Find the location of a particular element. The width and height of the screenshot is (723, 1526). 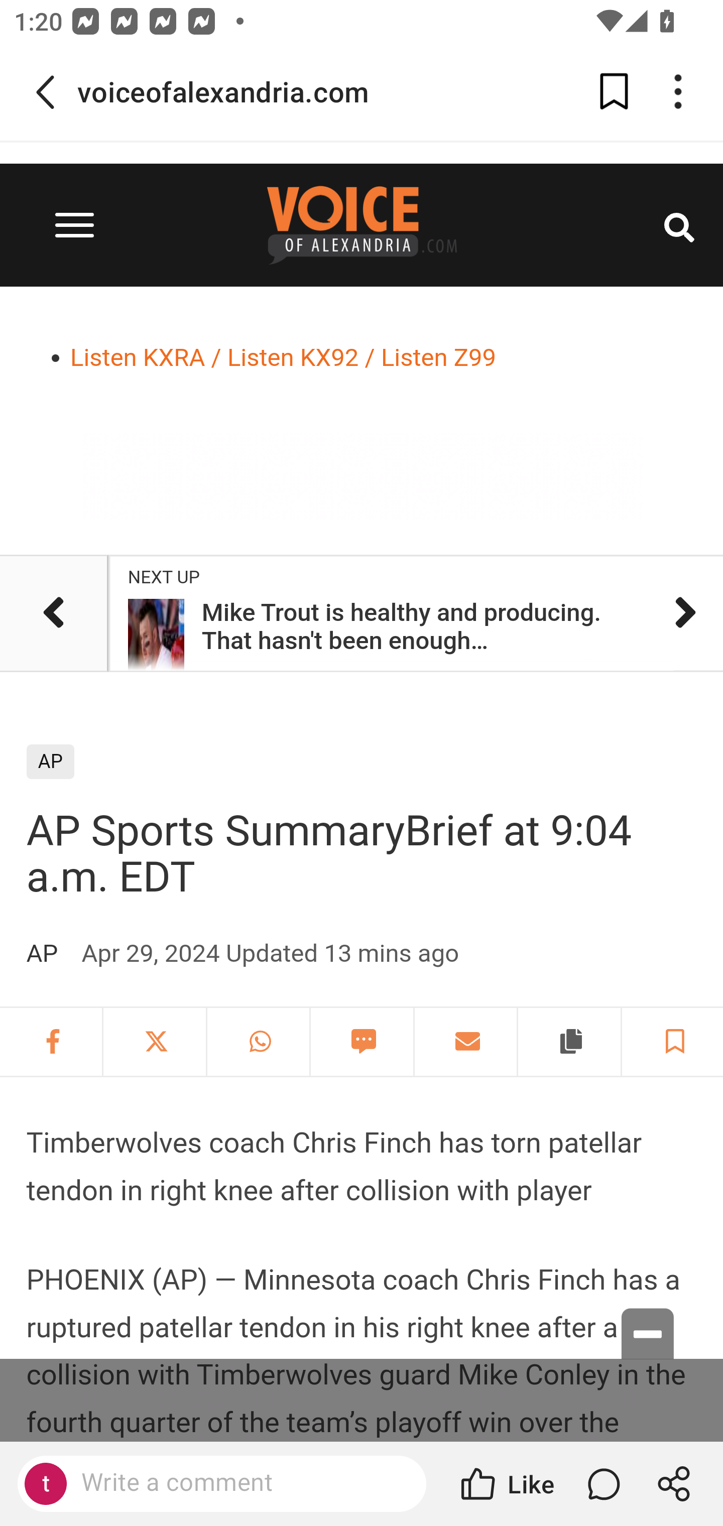

Like is located at coordinates (506, 1484).